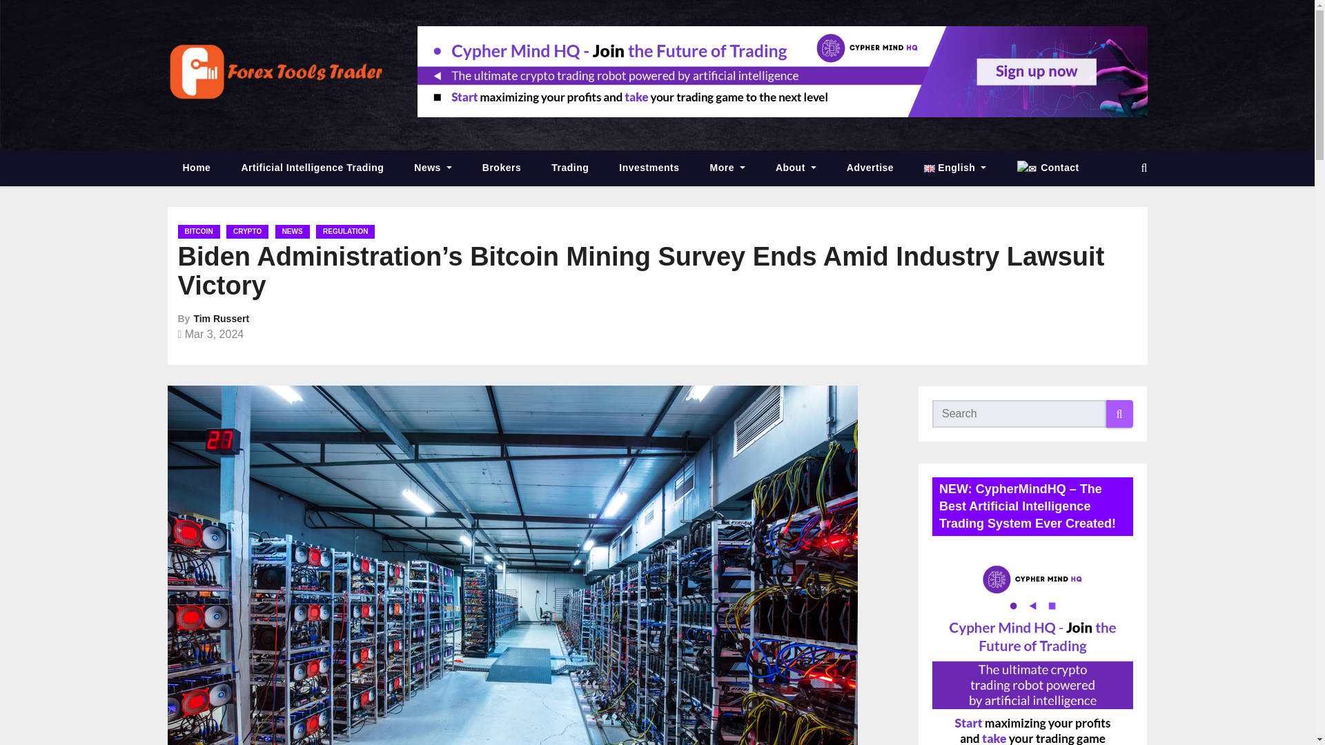  Describe the element at coordinates (570, 168) in the screenshot. I see `Trading` at that location.